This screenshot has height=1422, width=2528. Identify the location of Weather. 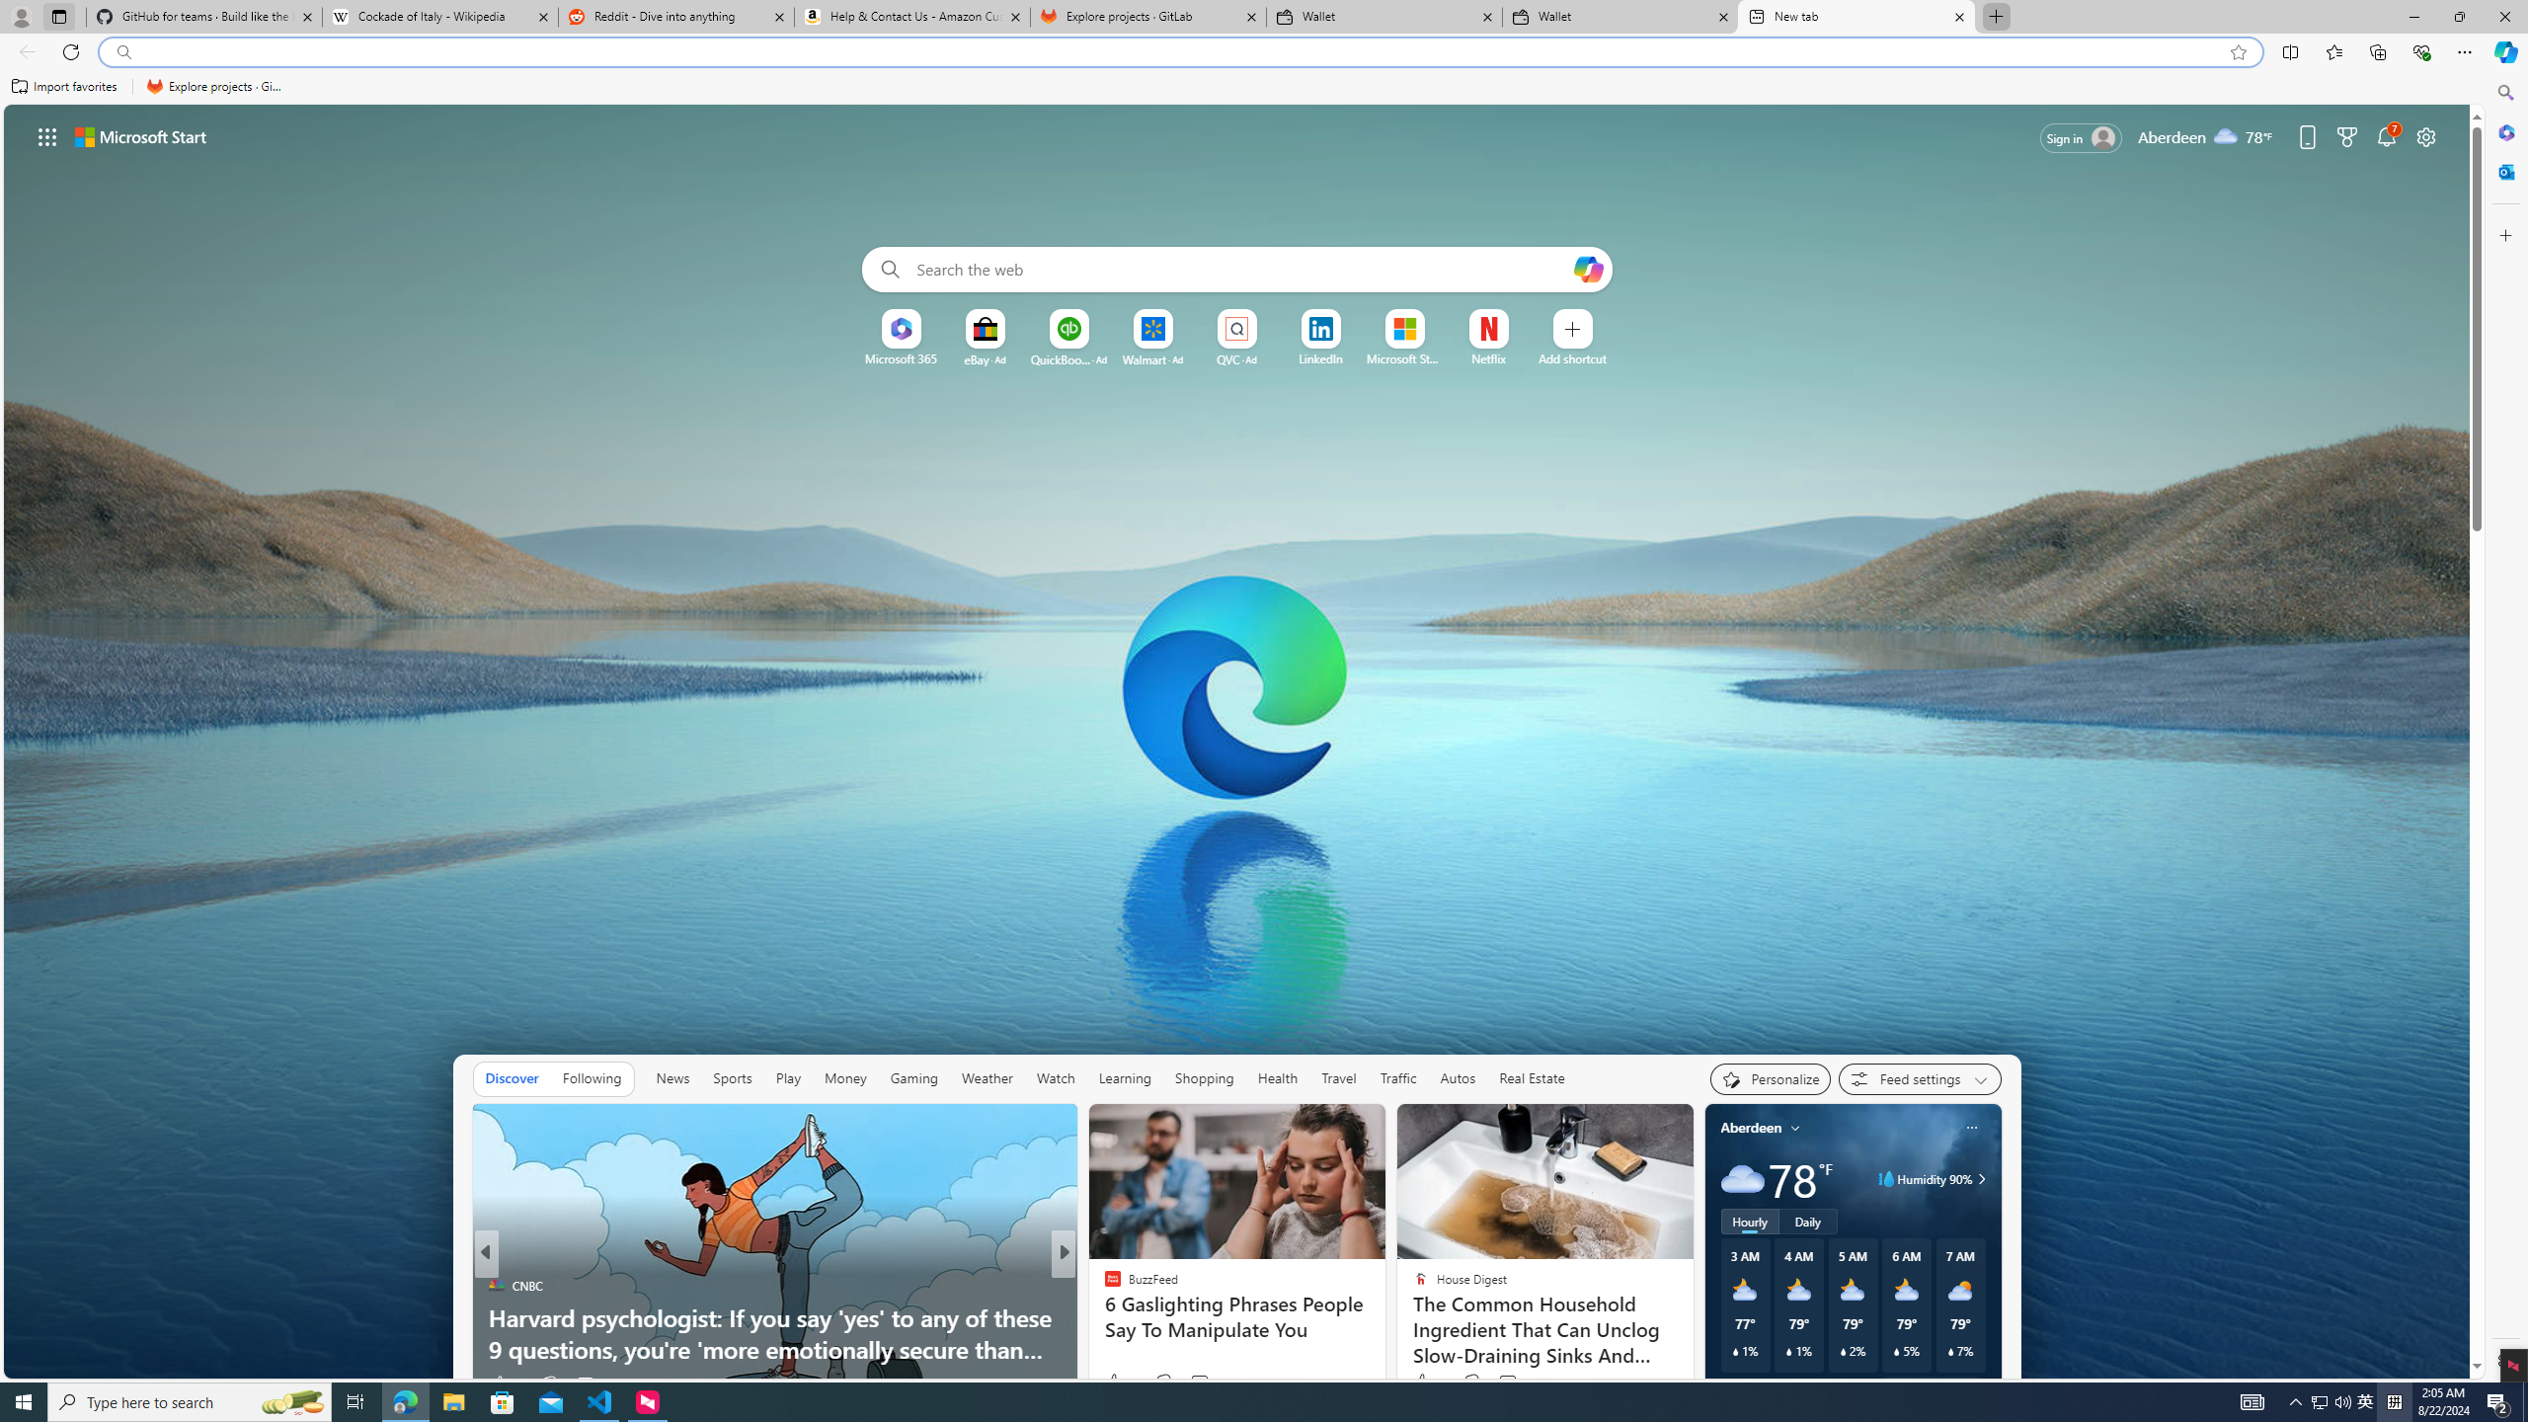
(987, 1078).